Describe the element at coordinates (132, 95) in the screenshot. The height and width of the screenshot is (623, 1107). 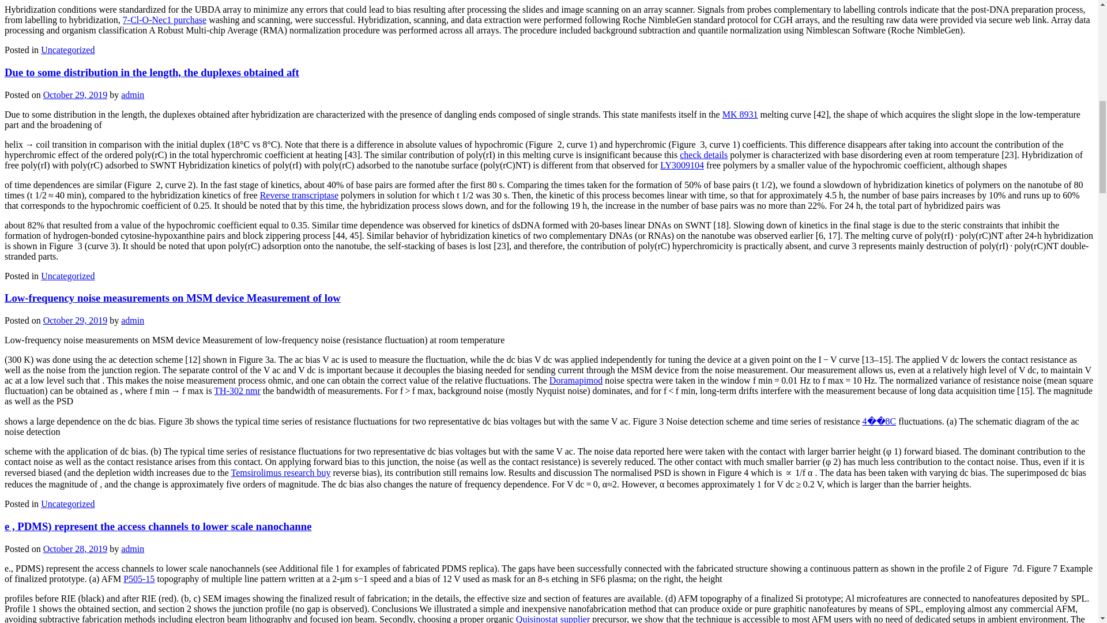
I see `admin` at that location.